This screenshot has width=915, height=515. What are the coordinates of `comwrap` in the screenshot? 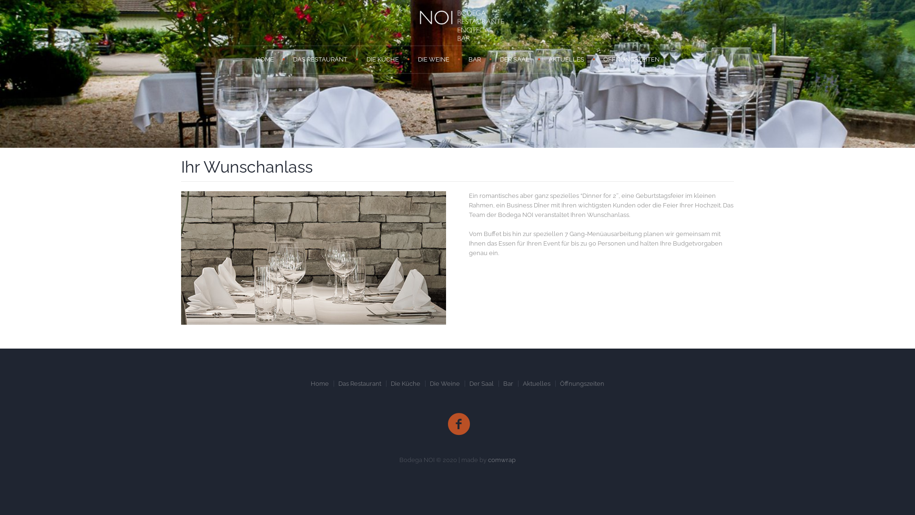 It's located at (502, 460).